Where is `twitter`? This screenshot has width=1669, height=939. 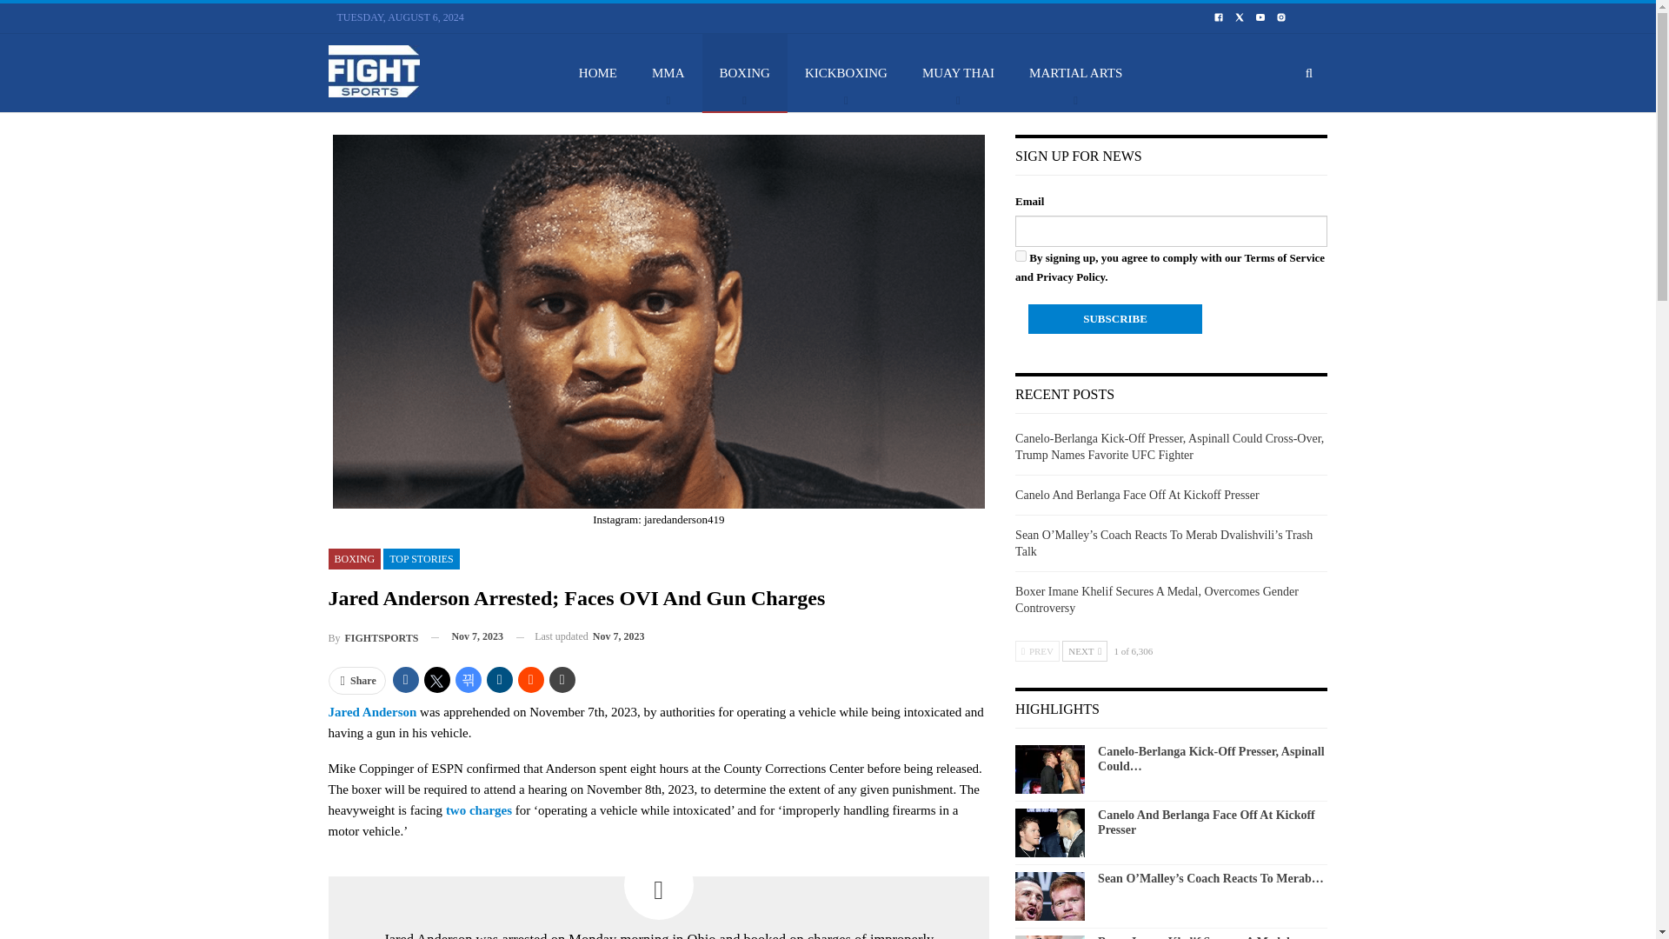
twitter is located at coordinates (1240, 16).